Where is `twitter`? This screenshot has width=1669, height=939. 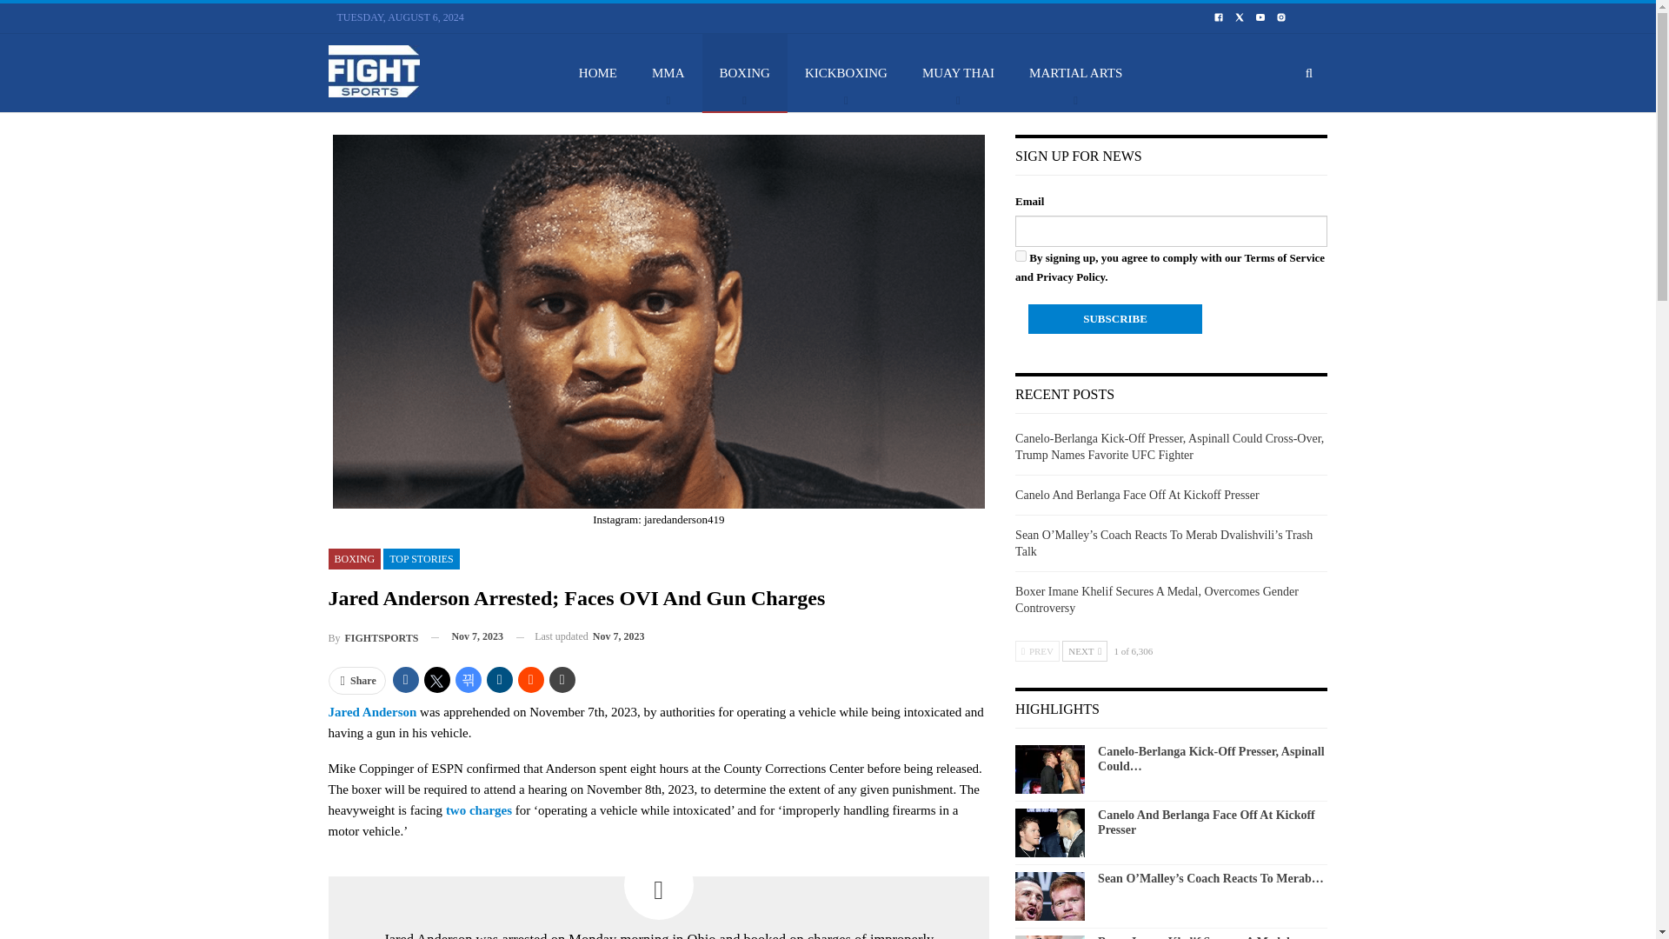
twitter is located at coordinates (1240, 16).